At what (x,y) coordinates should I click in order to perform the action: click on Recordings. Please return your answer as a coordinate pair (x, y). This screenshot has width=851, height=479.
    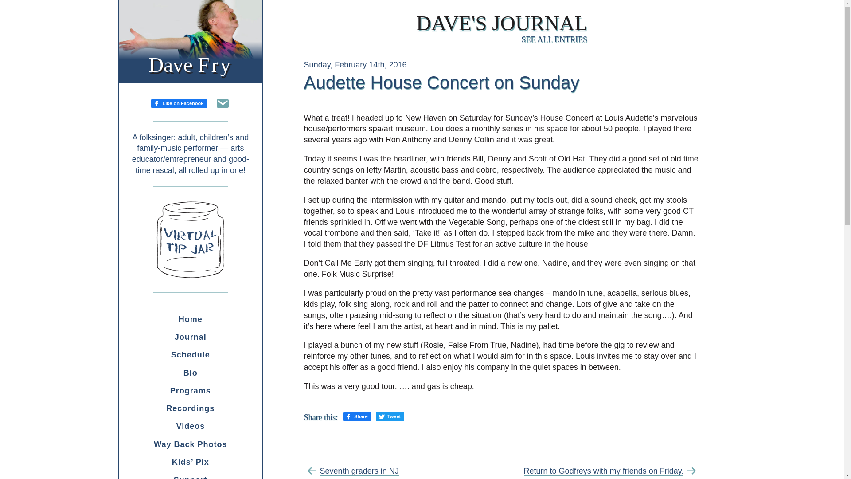
    Looking at the image, I should click on (191, 337).